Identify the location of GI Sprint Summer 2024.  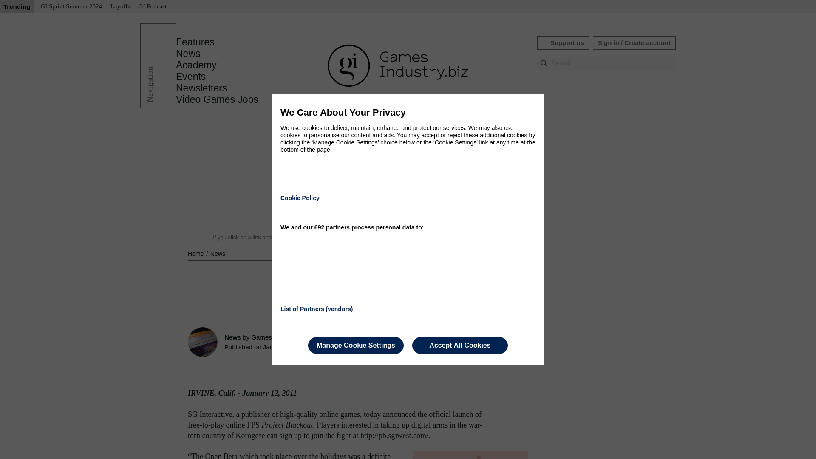
(71, 7).